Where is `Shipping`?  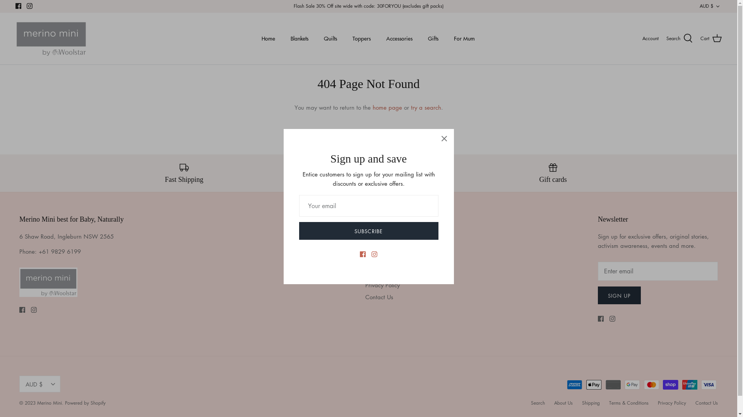
Shipping is located at coordinates (591, 403).